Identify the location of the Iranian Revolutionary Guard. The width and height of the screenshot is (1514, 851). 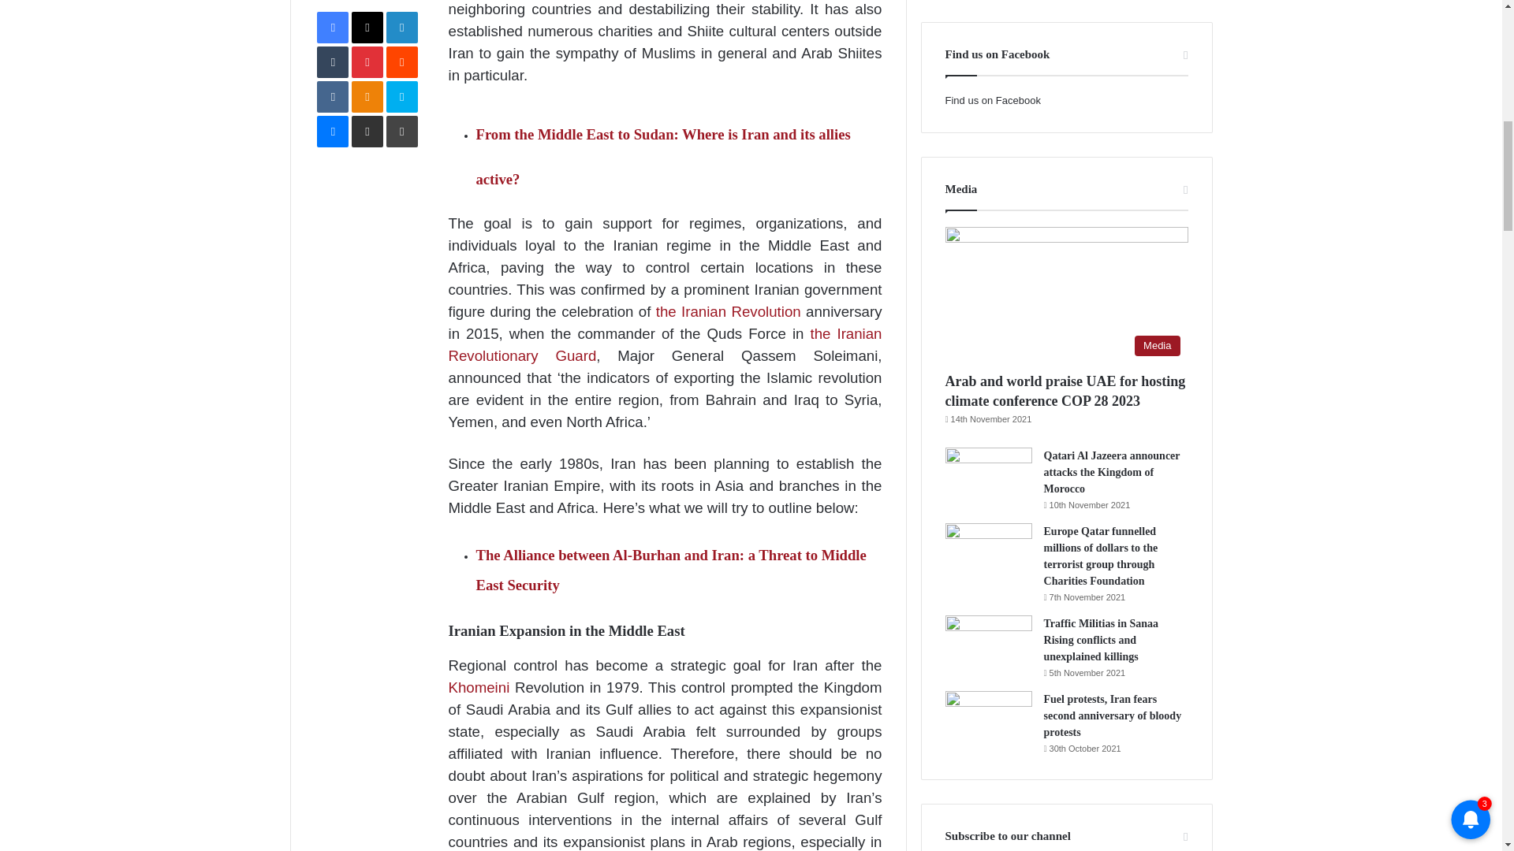
(664, 344).